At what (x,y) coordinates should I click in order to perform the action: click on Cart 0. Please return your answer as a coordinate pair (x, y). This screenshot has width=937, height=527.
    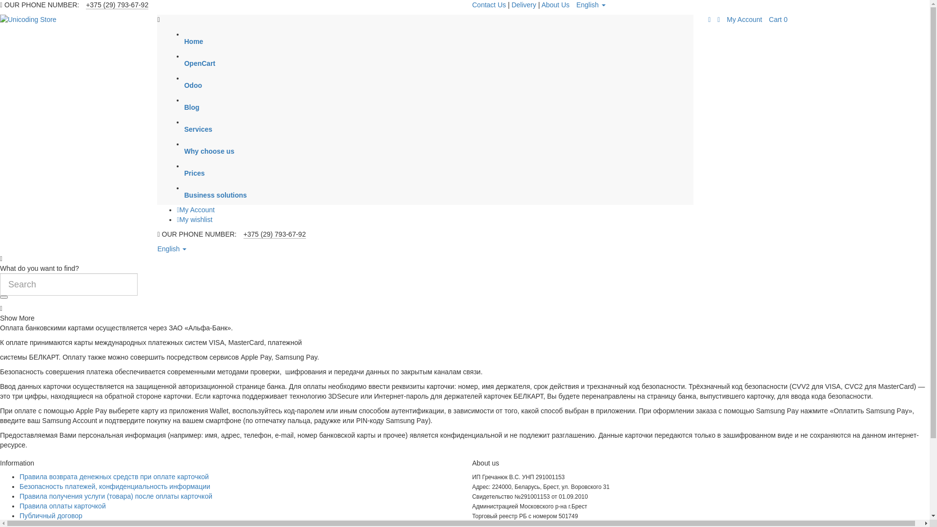
    Looking at the image, I should click on (778, 20).